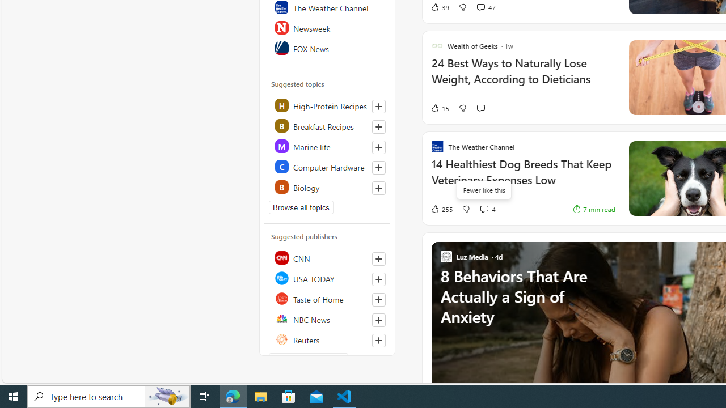 This screenshot has height=408, width=726. Describe the element at coordinates (480, 108) in the screenshot. I see `Start the conversation` at that location.